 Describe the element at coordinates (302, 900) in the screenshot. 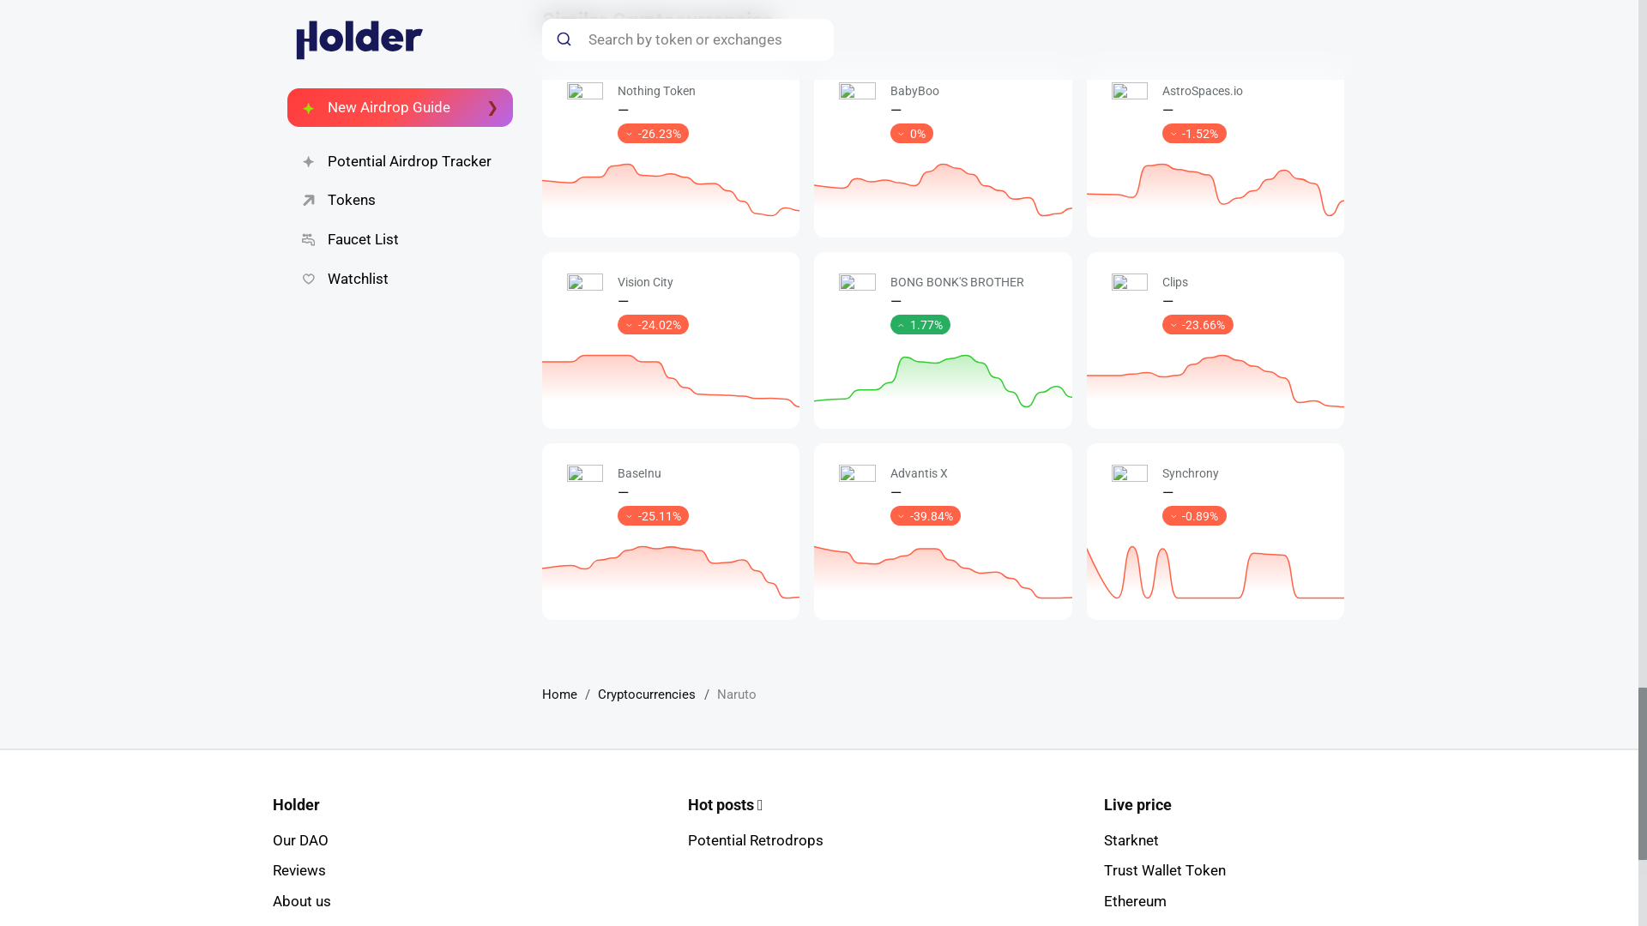

I see `About us` at that location.